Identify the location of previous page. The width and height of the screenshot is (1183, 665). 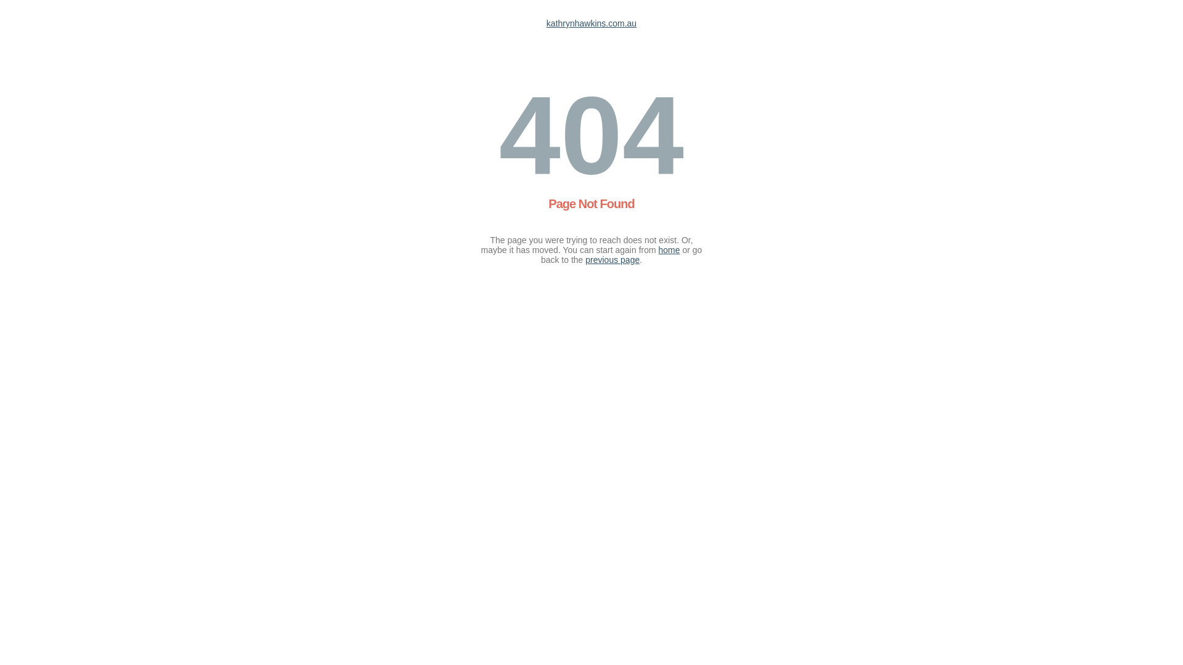
(612, 260).